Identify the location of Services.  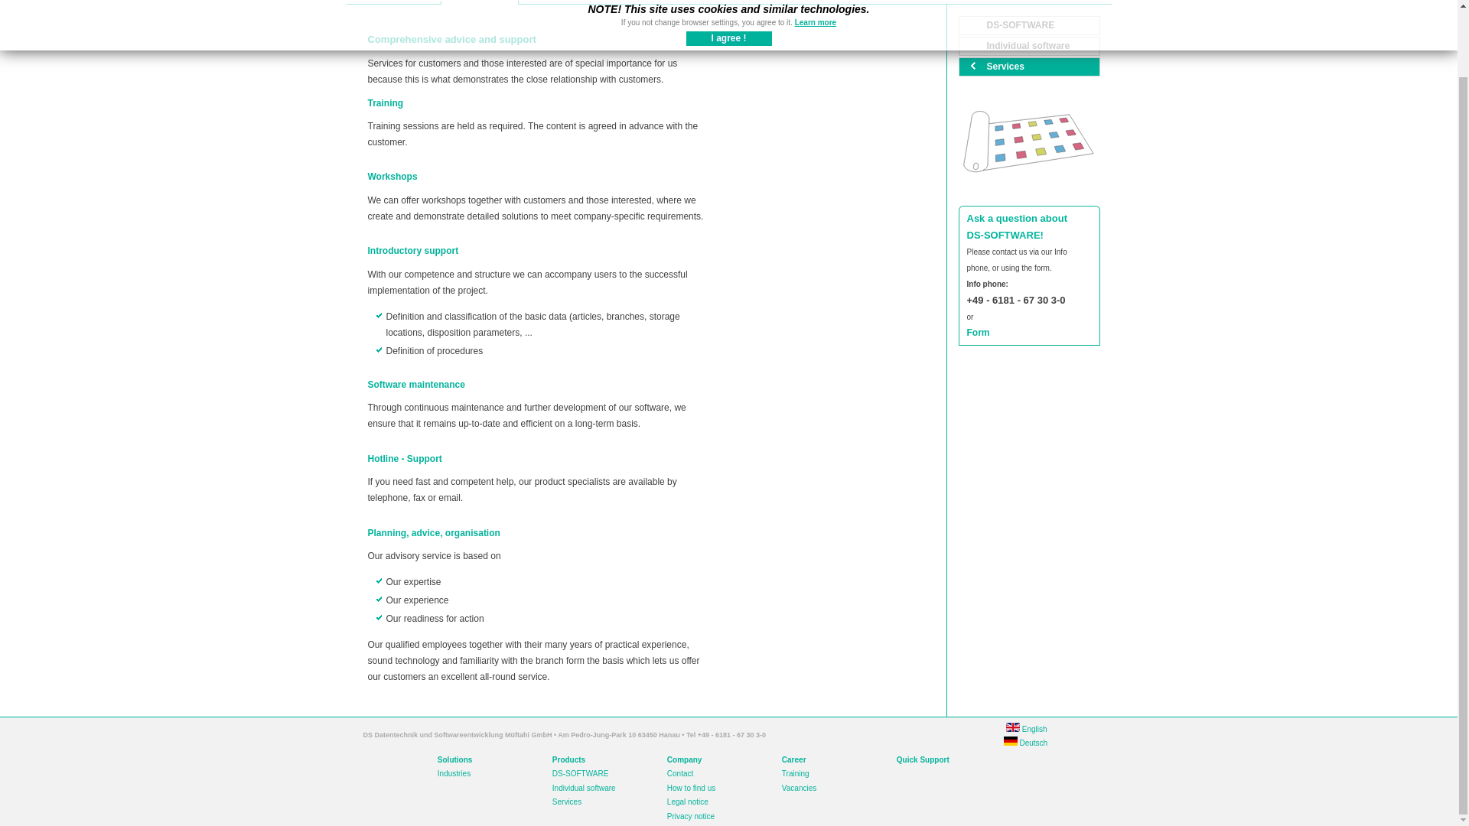
(1028, 67).